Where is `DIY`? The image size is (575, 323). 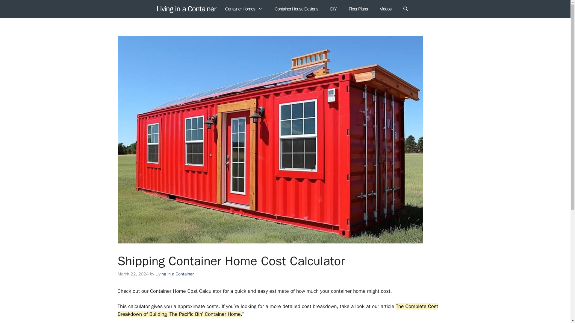
DIY is located at coordinates (333, 9).